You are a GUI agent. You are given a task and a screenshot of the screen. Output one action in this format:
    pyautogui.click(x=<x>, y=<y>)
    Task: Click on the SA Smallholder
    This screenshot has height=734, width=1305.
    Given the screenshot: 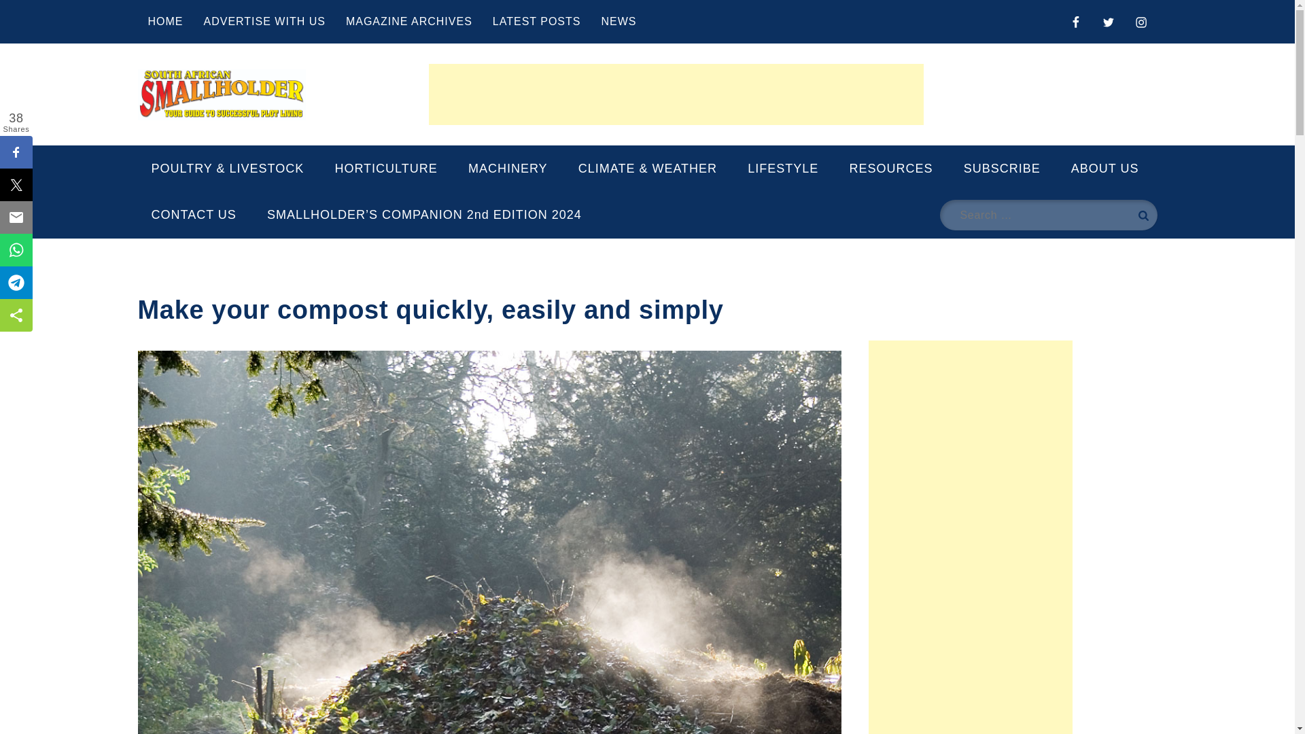 What is the action you would take?
    pyautogui.click(x=251, y=136)
    